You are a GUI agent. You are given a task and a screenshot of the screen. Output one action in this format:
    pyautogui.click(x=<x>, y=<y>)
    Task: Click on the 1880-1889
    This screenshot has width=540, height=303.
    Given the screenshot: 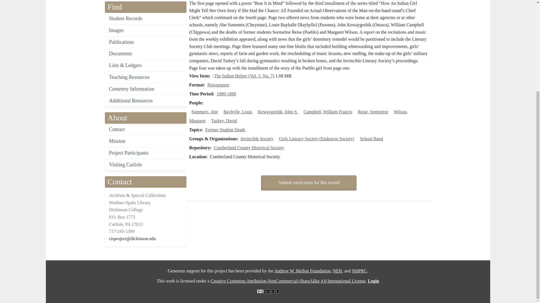 What is the action you would take?
    pyautogui.click(x=226, y=94)
    